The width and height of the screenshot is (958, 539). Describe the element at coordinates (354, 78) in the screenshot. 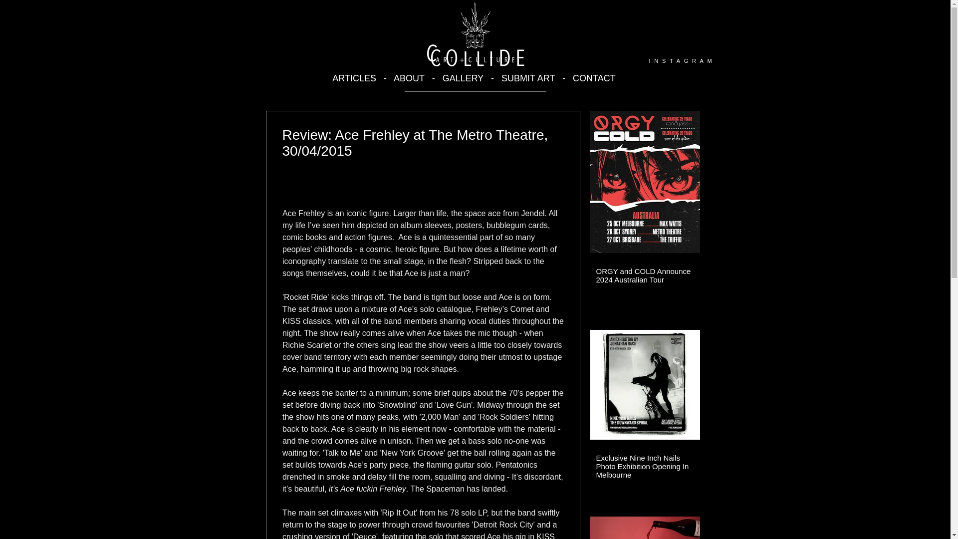

I see `ARTICLES` at that location.